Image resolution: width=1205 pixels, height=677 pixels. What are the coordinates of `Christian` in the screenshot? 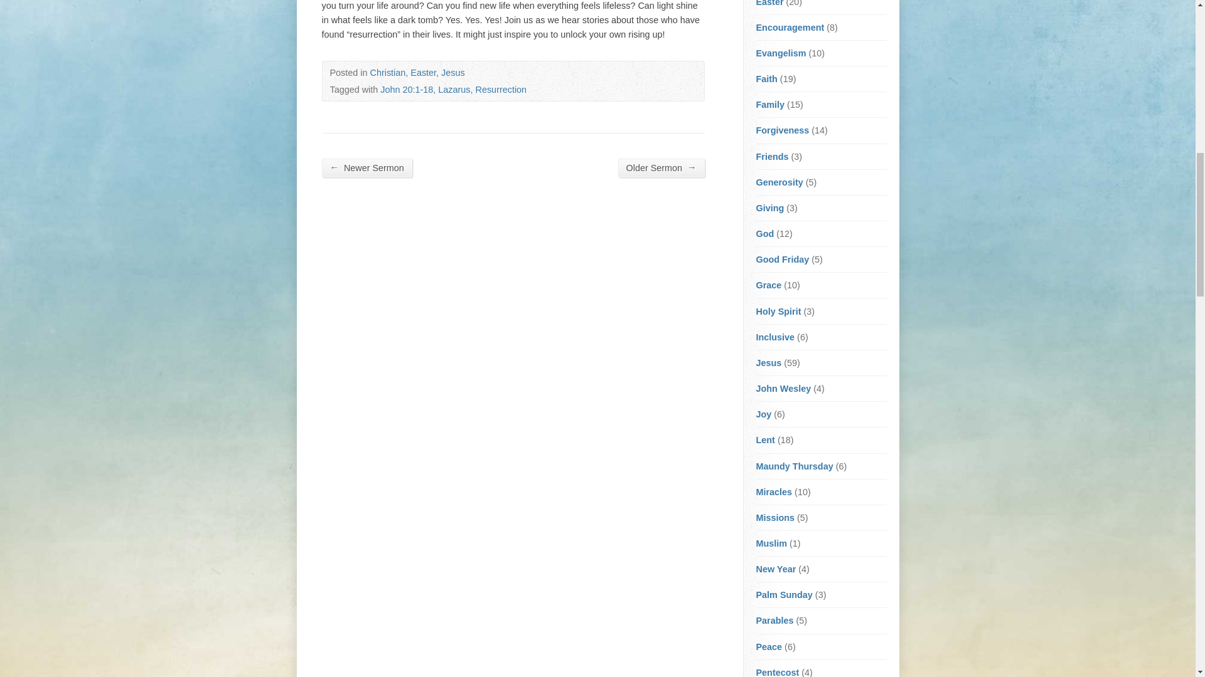 It's located at (388, 73).